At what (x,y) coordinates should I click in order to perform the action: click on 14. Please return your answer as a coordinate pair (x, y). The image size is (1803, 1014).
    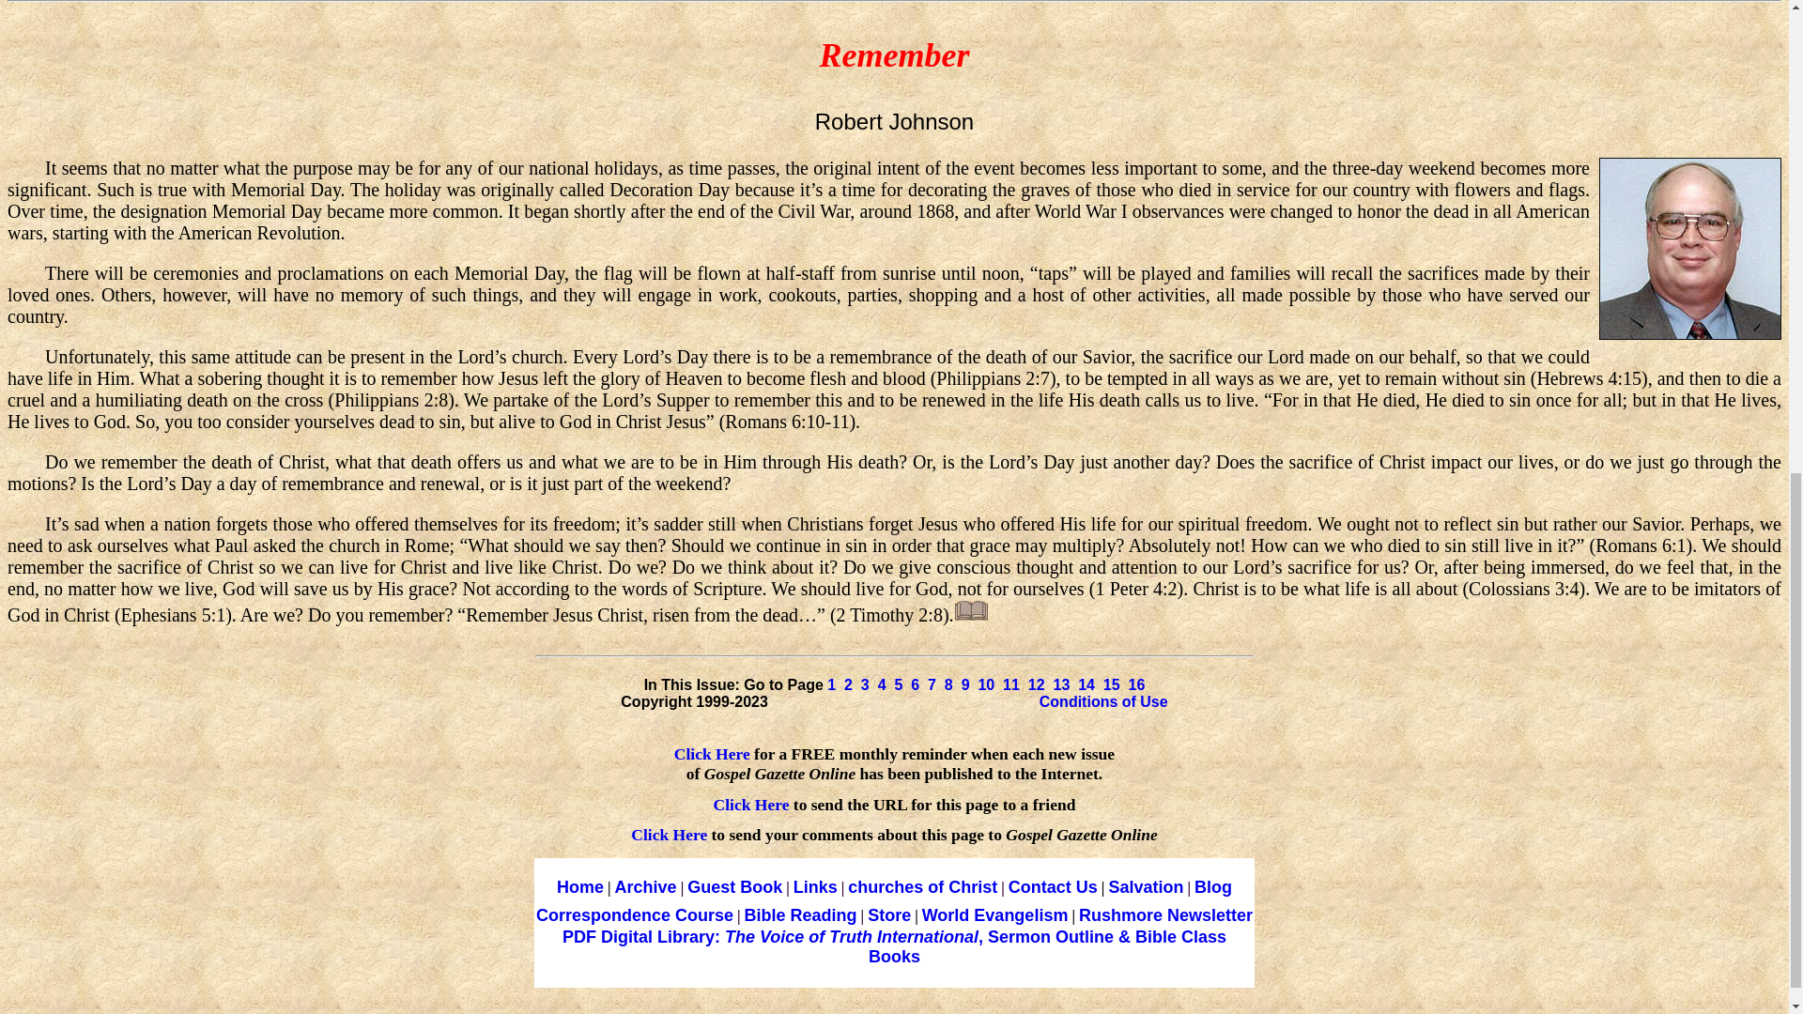
    Looking at the image, I should click on (1086, 684).